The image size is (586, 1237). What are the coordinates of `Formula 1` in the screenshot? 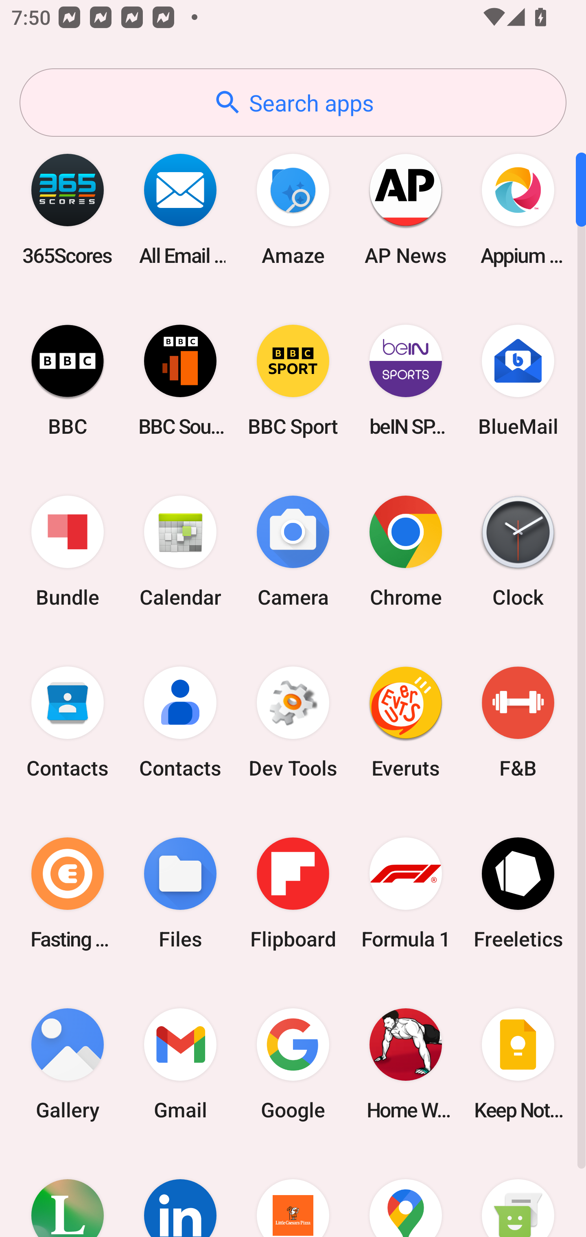 It's located at (405, 893).